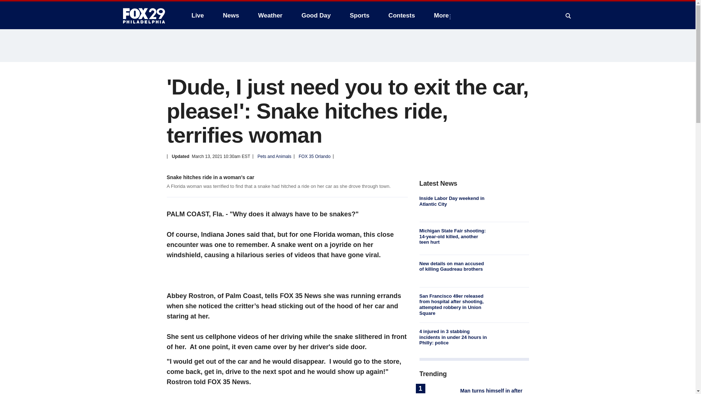 Image resolution: width=701 pixels, height=394 pixels. What do you see at coordinates (231, 15) in the screenshot?
I see `News` at bounding box center [231, 15].